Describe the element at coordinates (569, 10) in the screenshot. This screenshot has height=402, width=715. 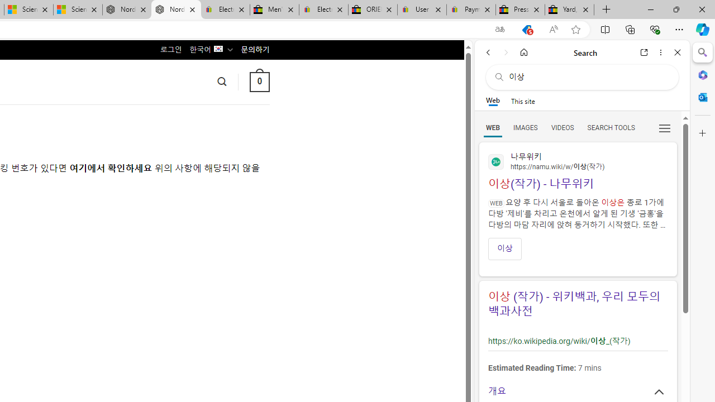
I see `Yard, Garden & Outdoor Living` at that location.